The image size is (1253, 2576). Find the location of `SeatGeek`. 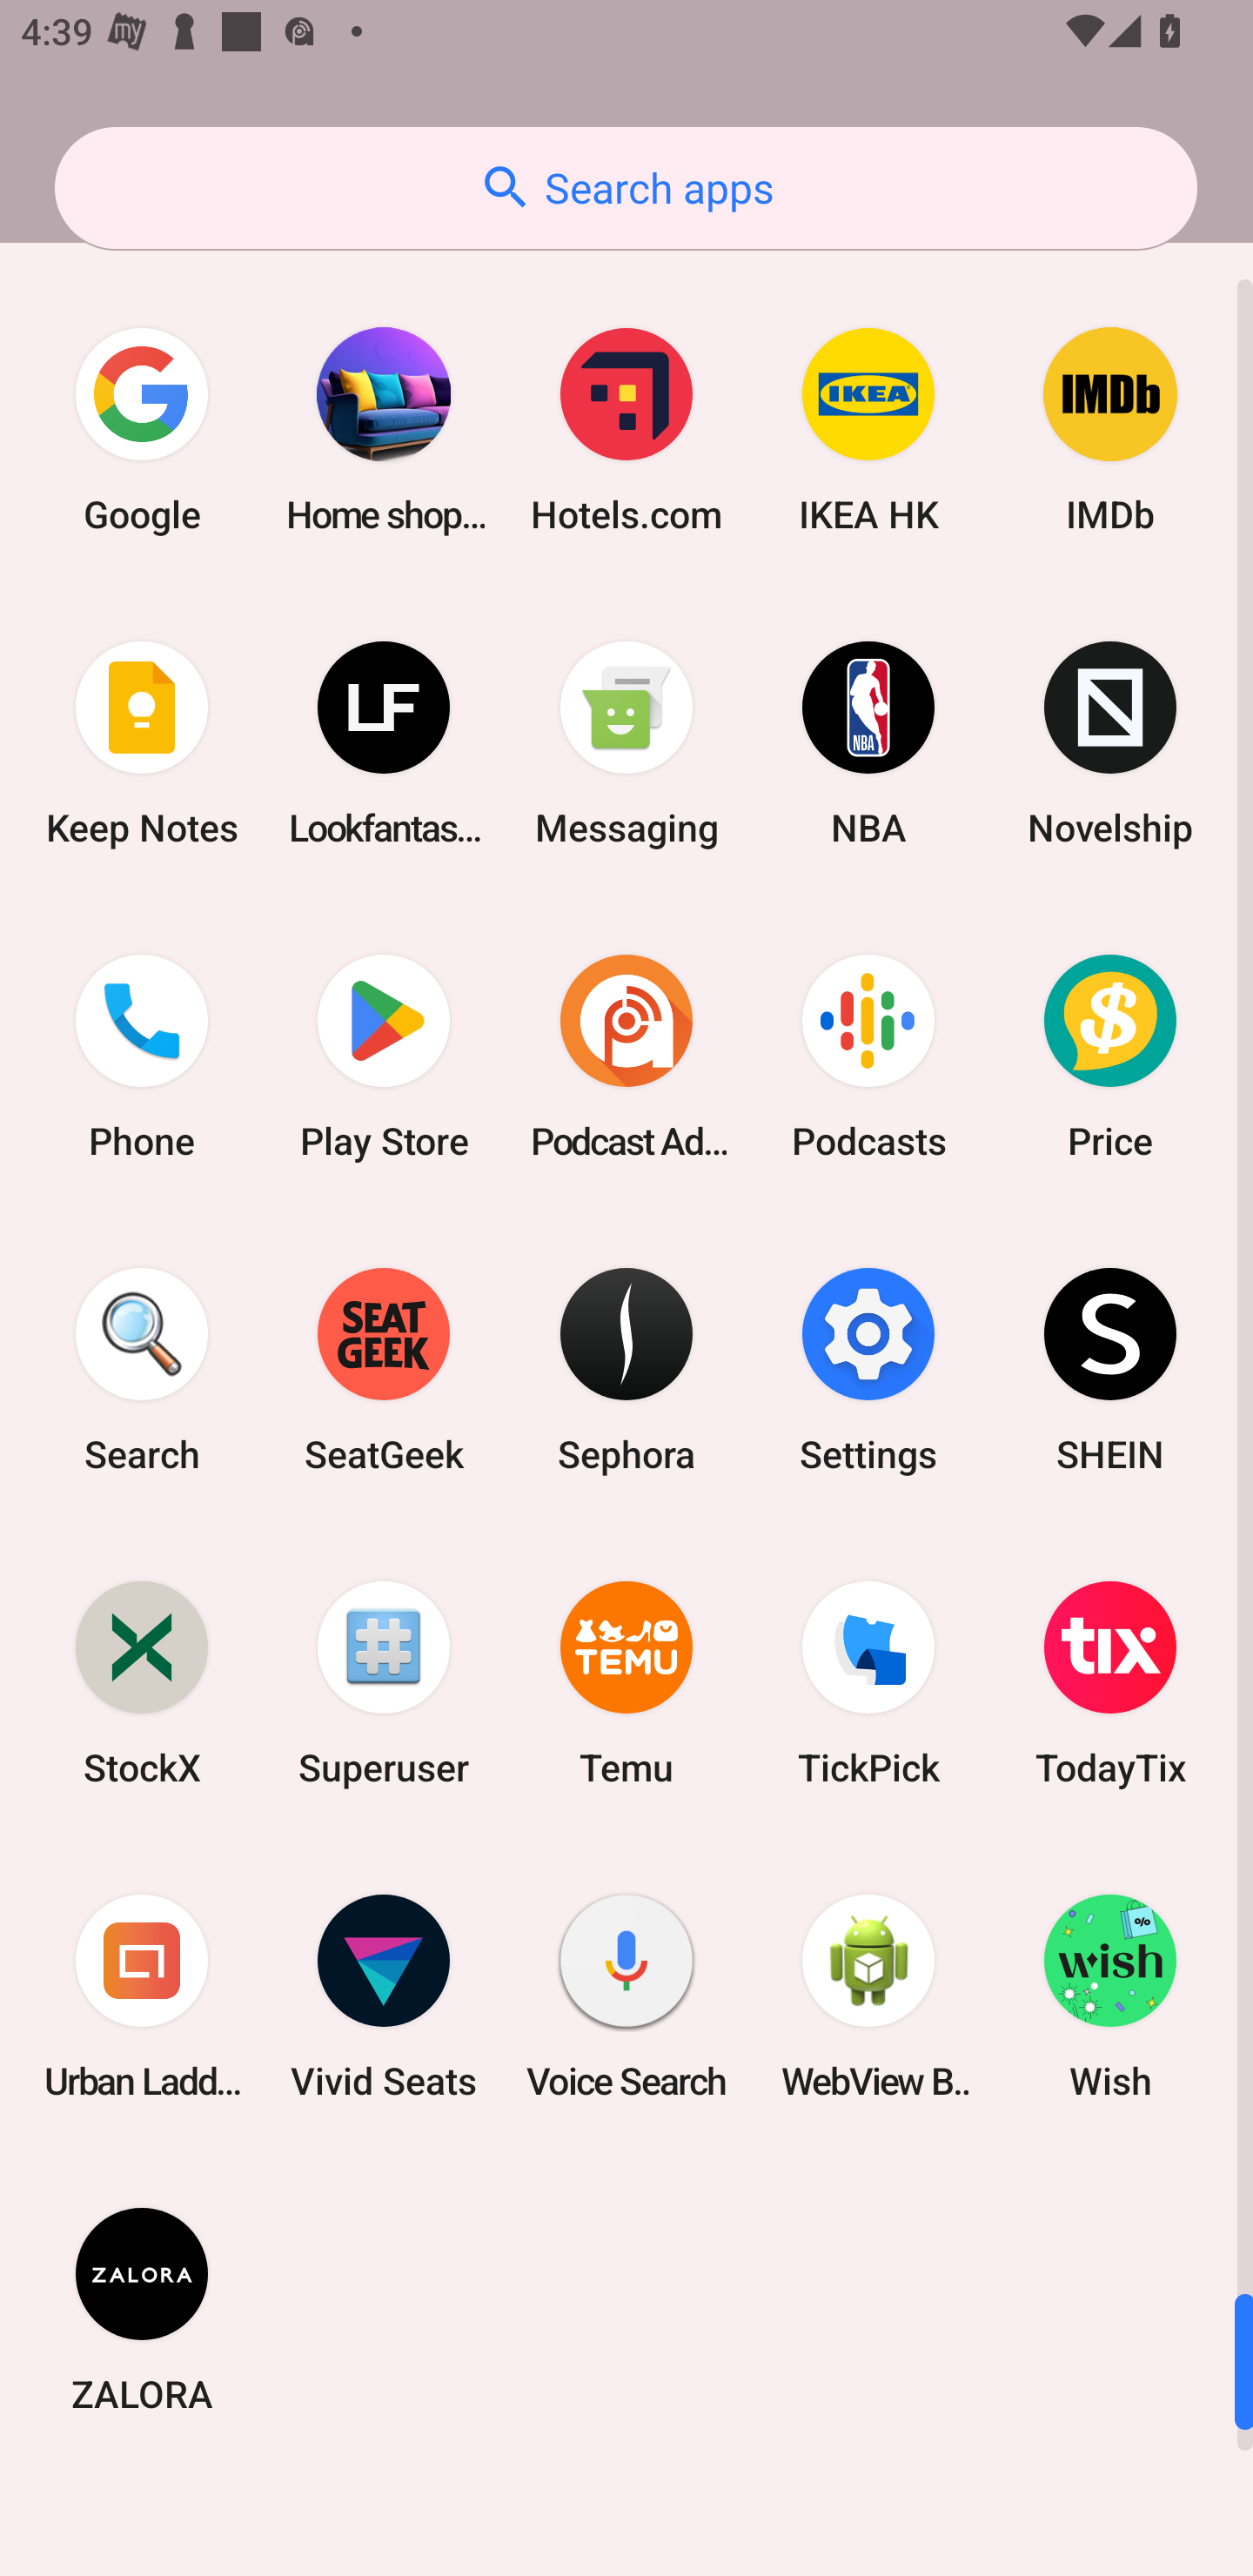

SeatGeek is located at coordinates (384, 1370).